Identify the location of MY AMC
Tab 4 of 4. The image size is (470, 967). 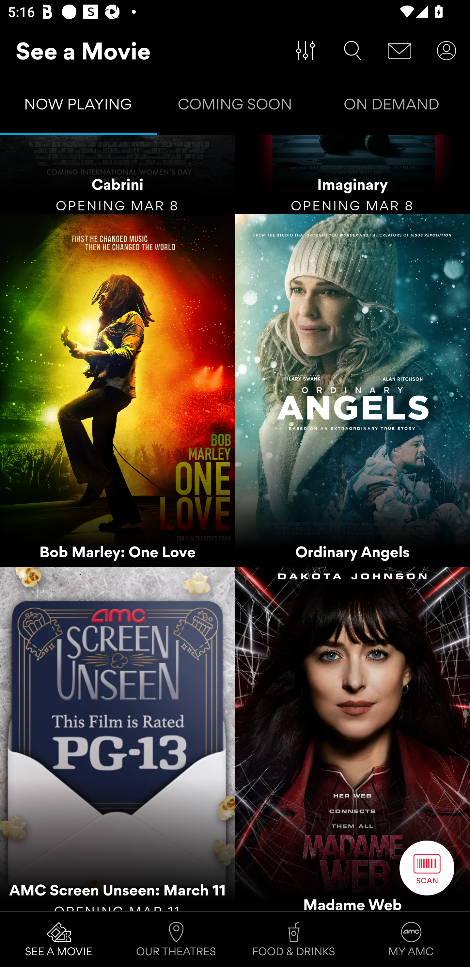
(411, 940).